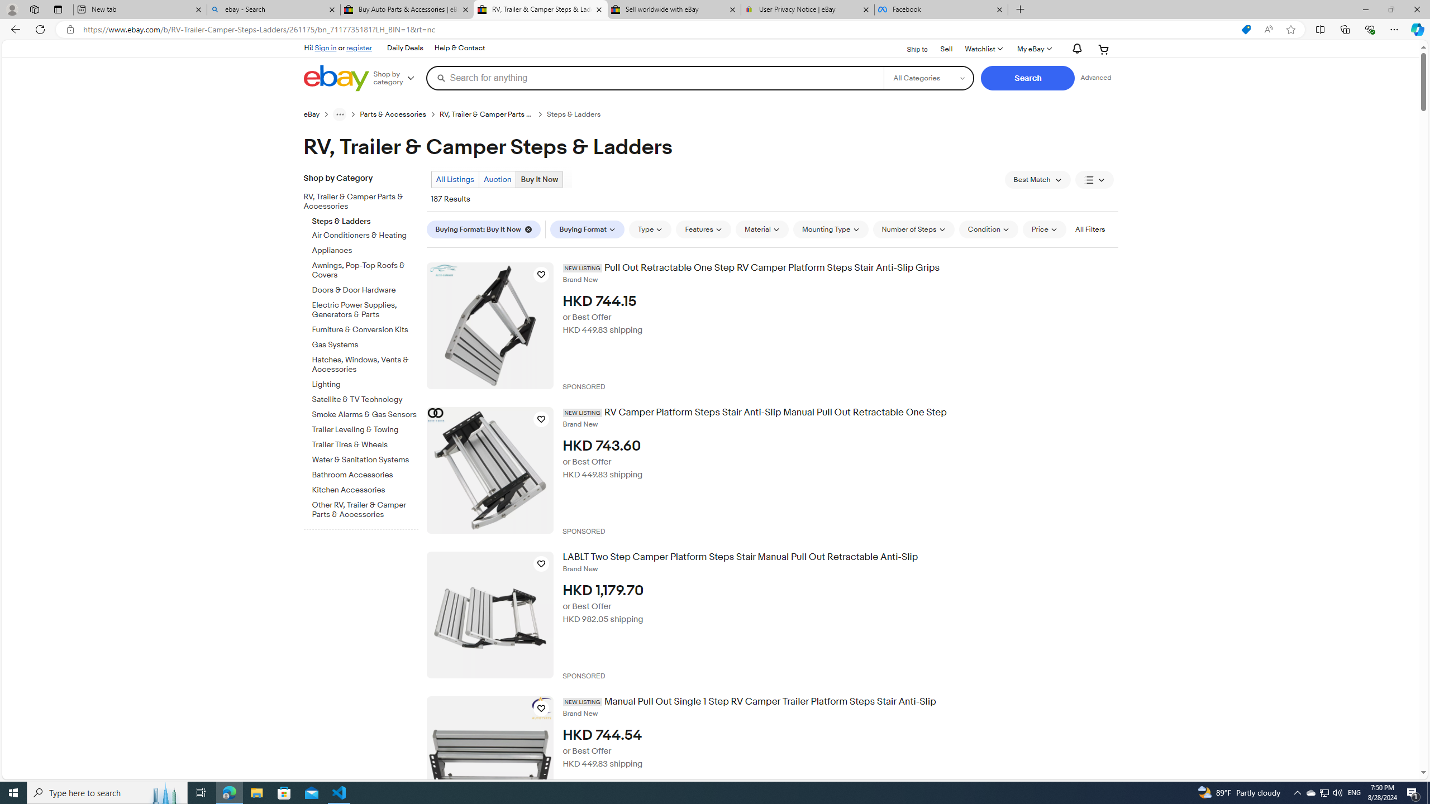  Describe the element at coordinates (946, 49) in the screenshot. I see `Sell` at that location.